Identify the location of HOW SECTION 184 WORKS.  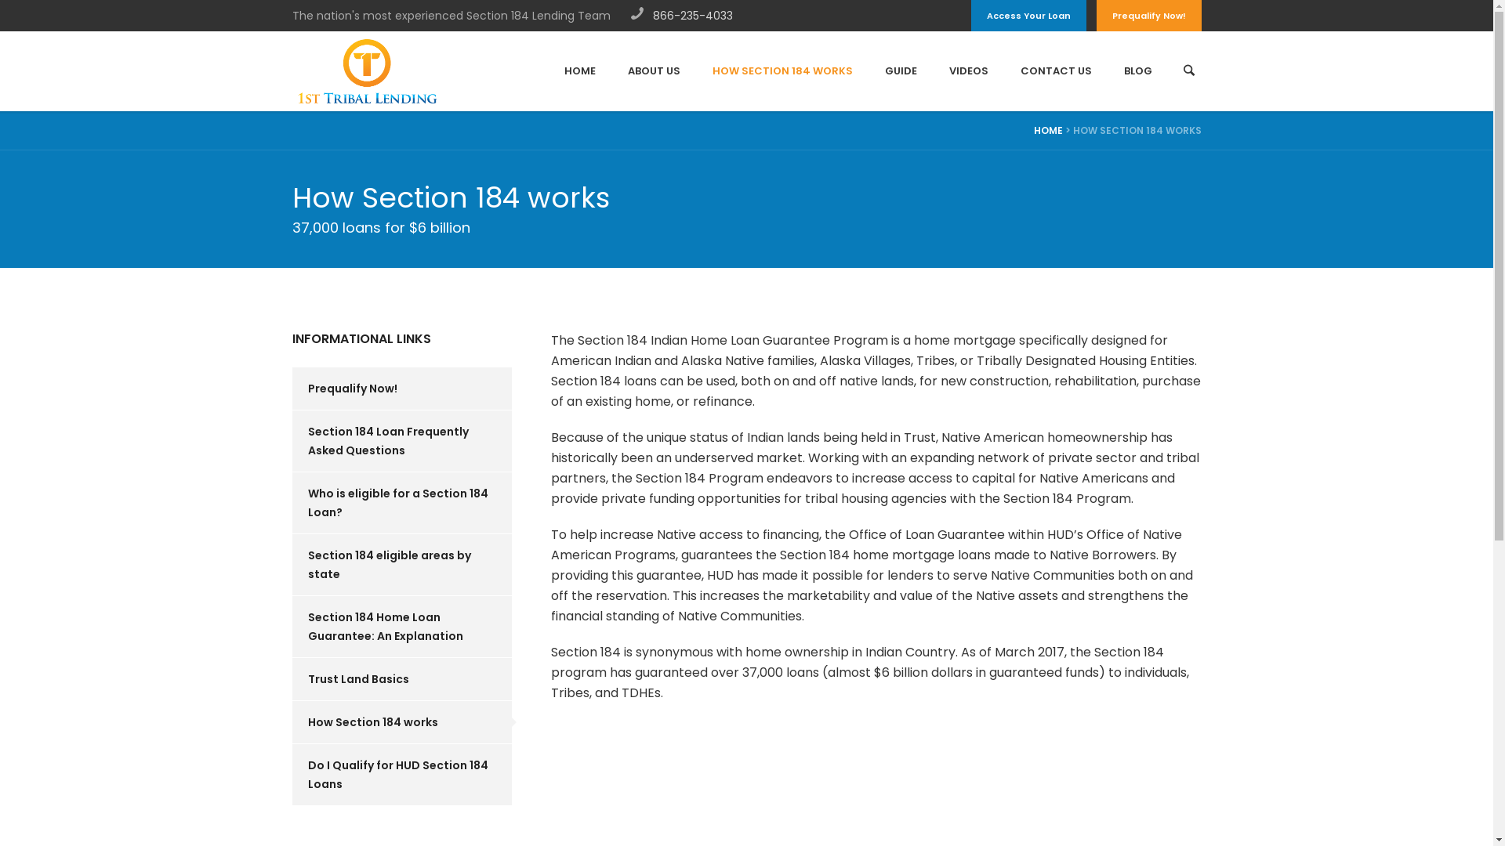
(782, 71).